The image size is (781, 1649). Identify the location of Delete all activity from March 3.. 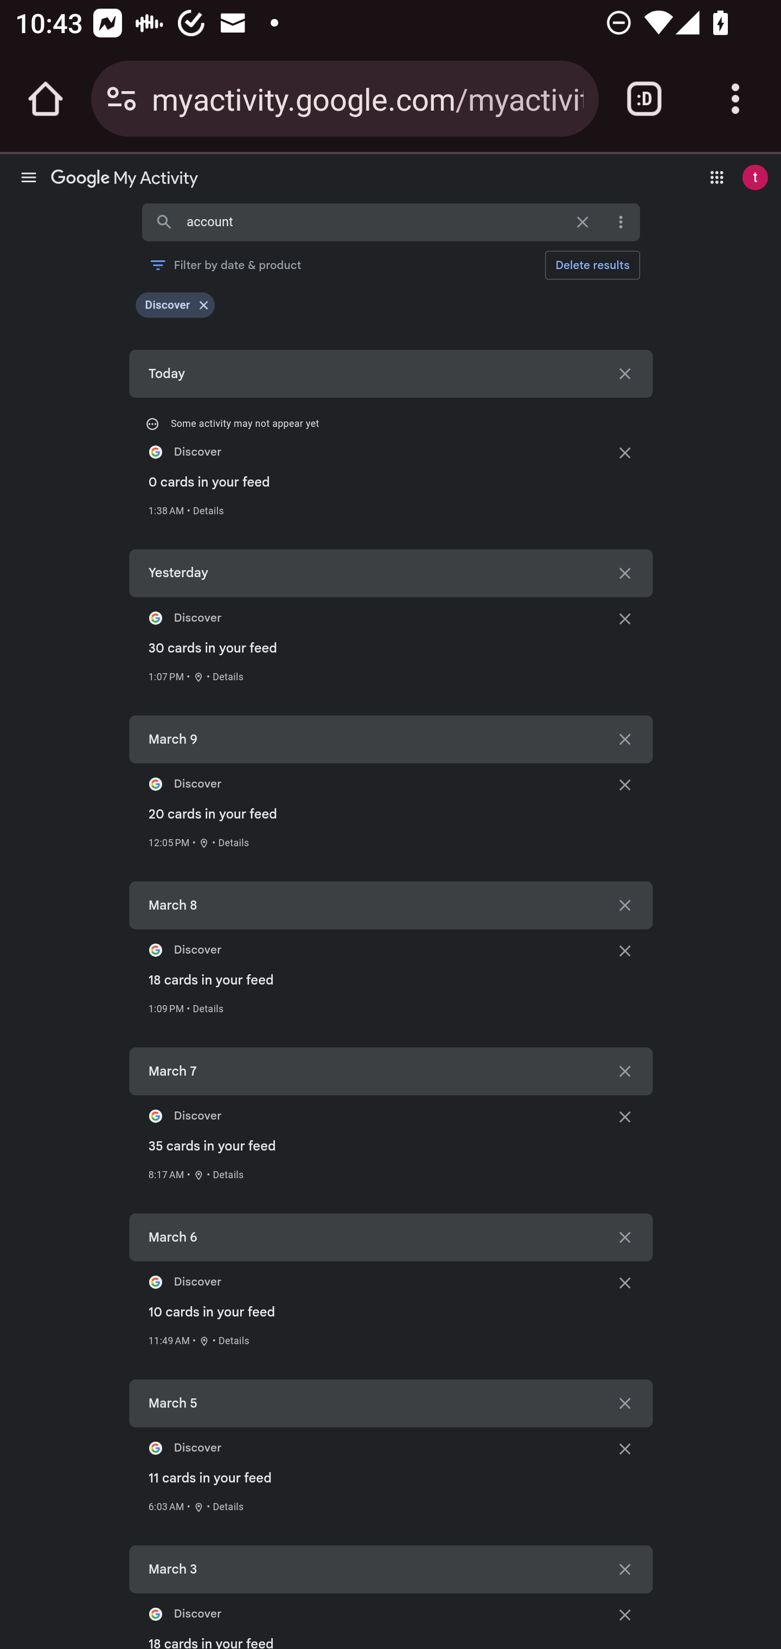
(624, 1570).